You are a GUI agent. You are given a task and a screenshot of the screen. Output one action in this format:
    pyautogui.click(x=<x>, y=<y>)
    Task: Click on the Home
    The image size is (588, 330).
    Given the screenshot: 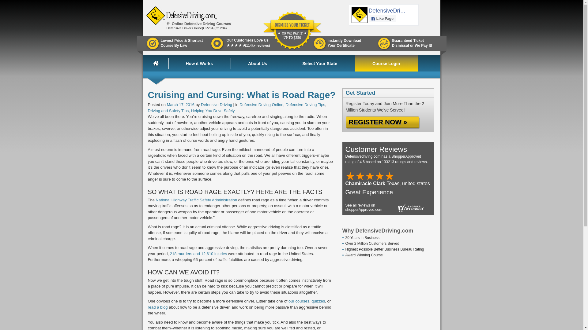 What is the action you would take?
    pyautogui.click(x=320, y=64)
    